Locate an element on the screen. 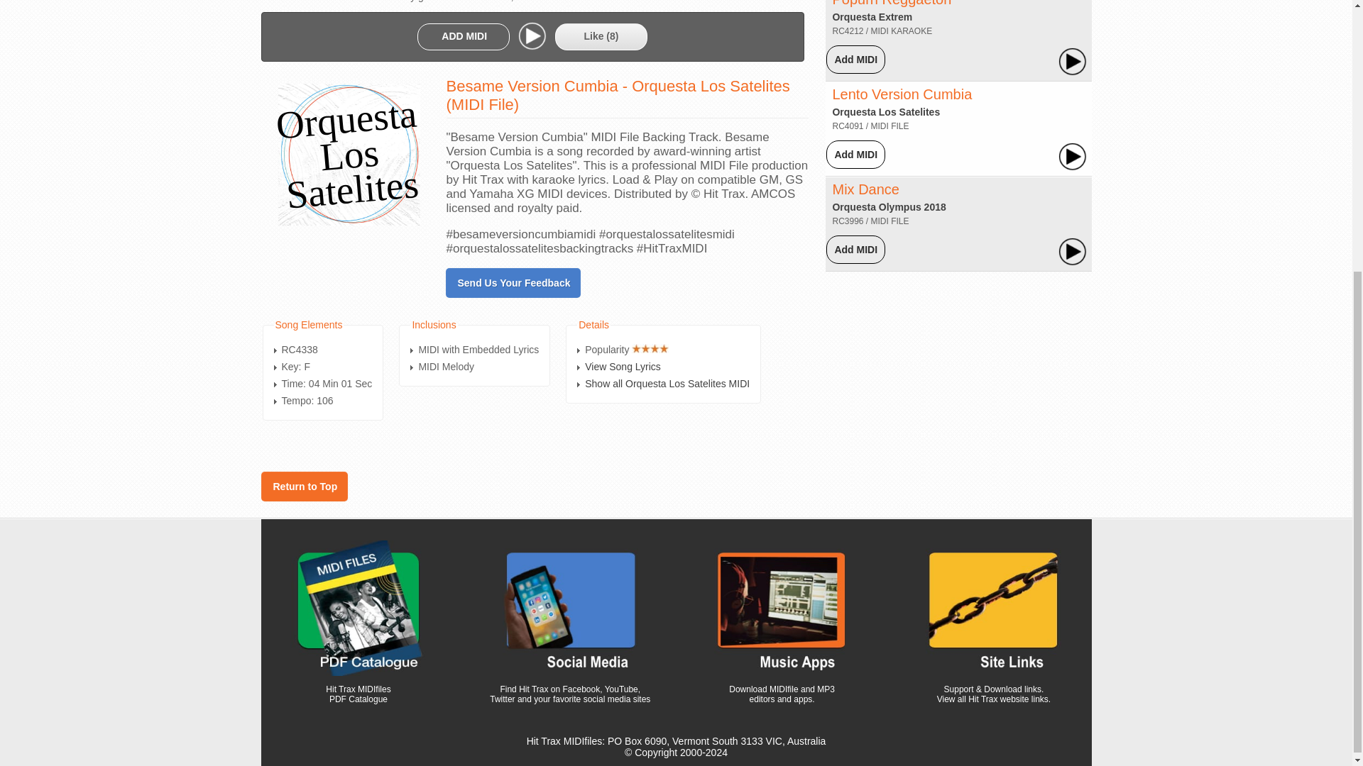 Image resolution: width=1363 pixels, height=766 pixels. Play besame version cumbia is located at coordinates (532, 36).